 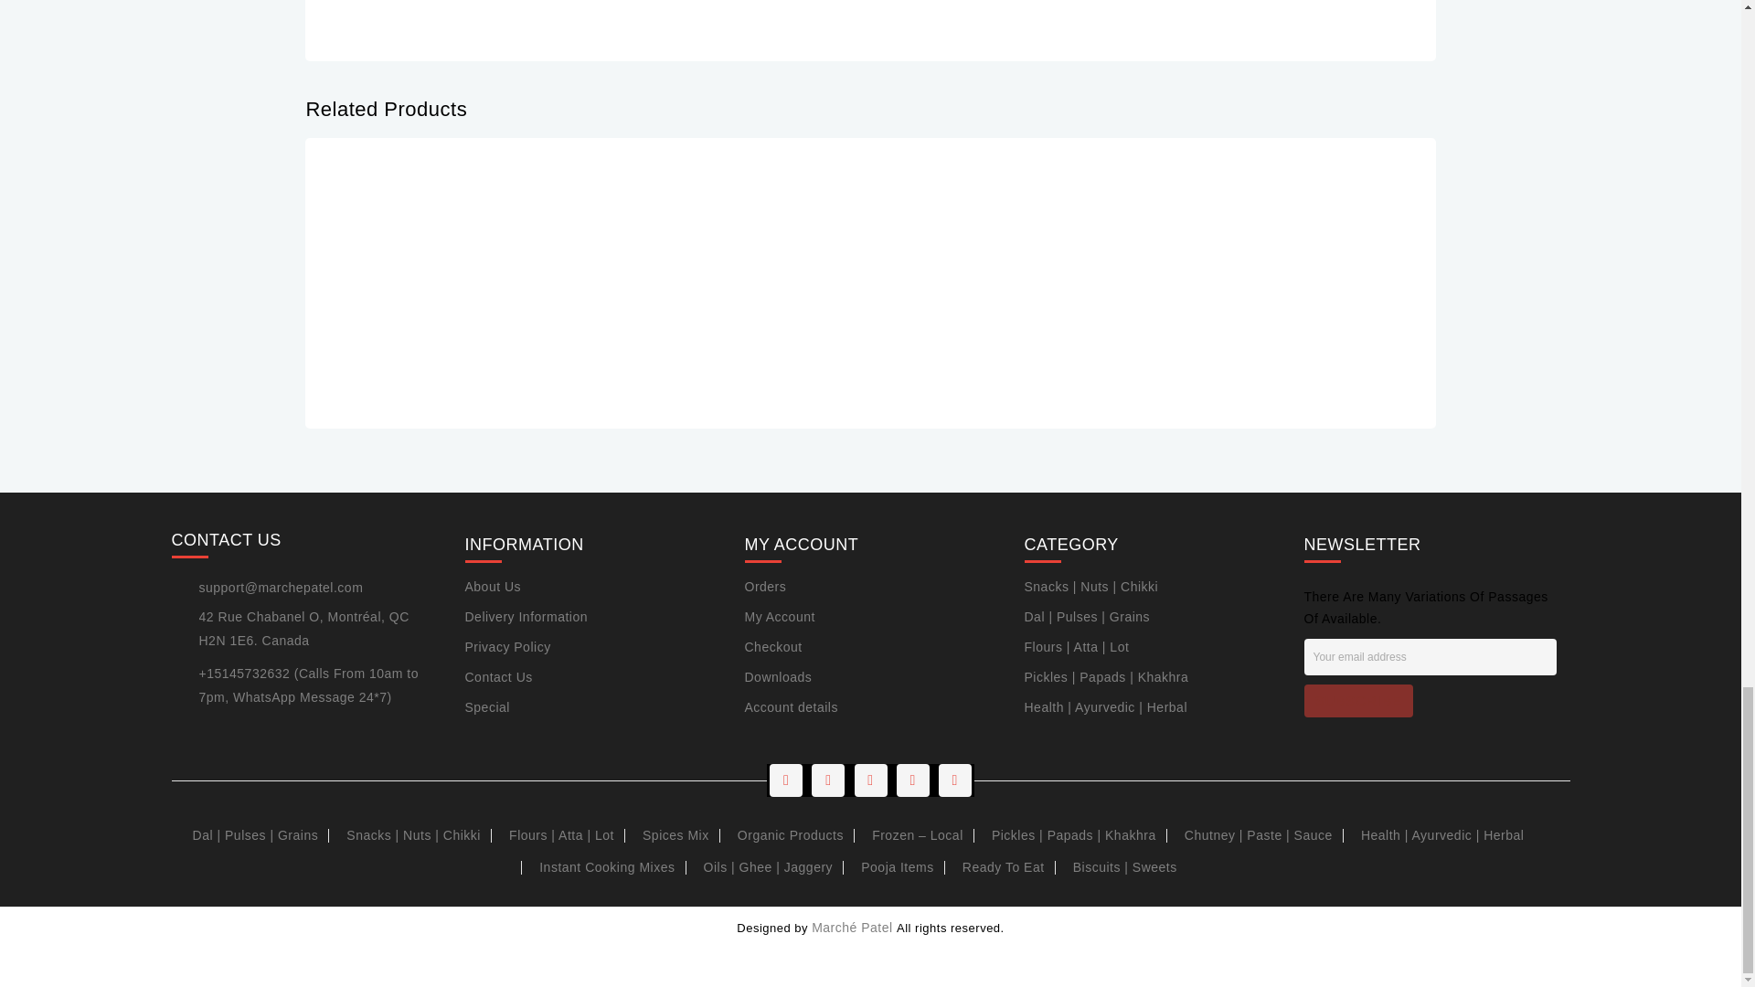 I want to click on Subscribe, so click(x=1358, y=701).